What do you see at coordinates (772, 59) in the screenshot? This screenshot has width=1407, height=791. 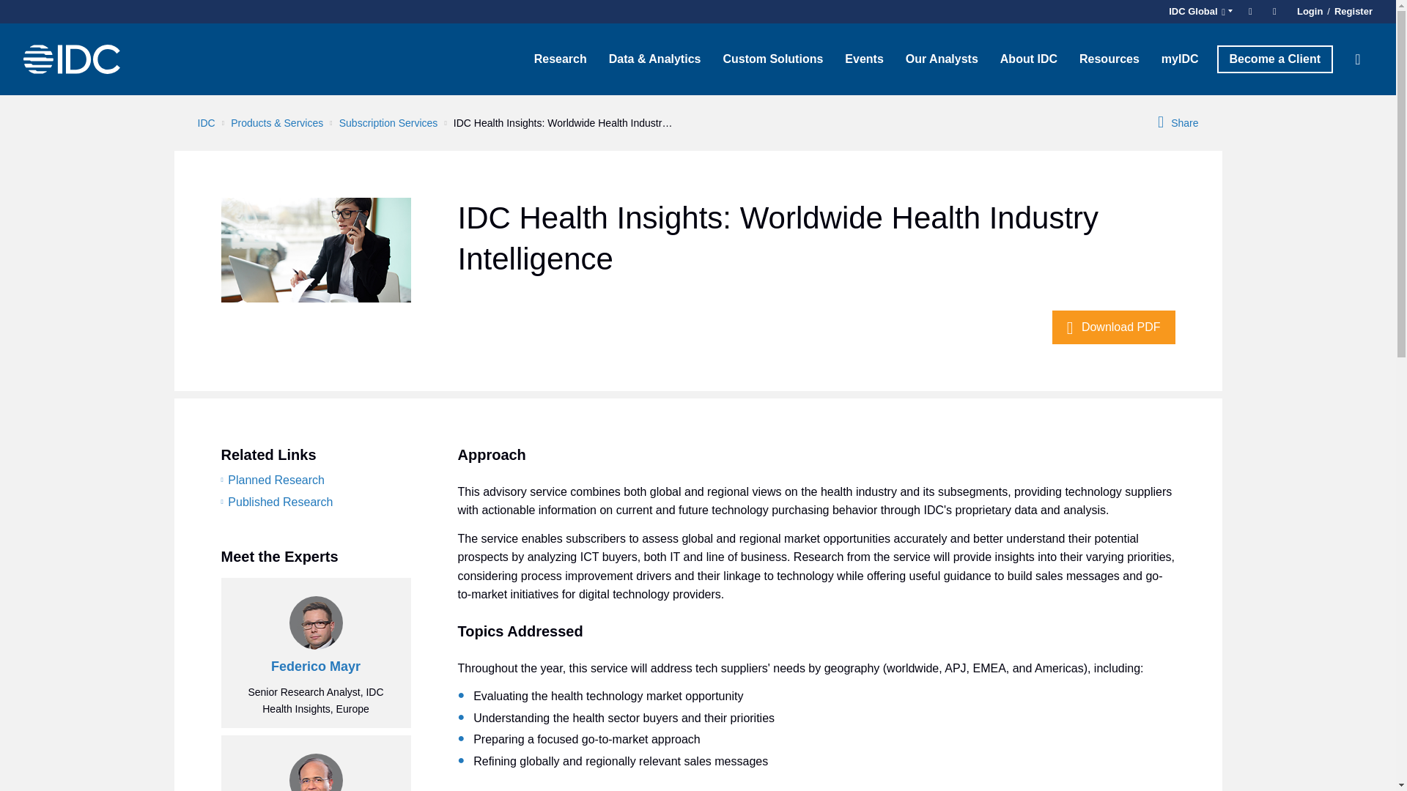 I see `Custom Solutions` at bounding box center [772, 59].